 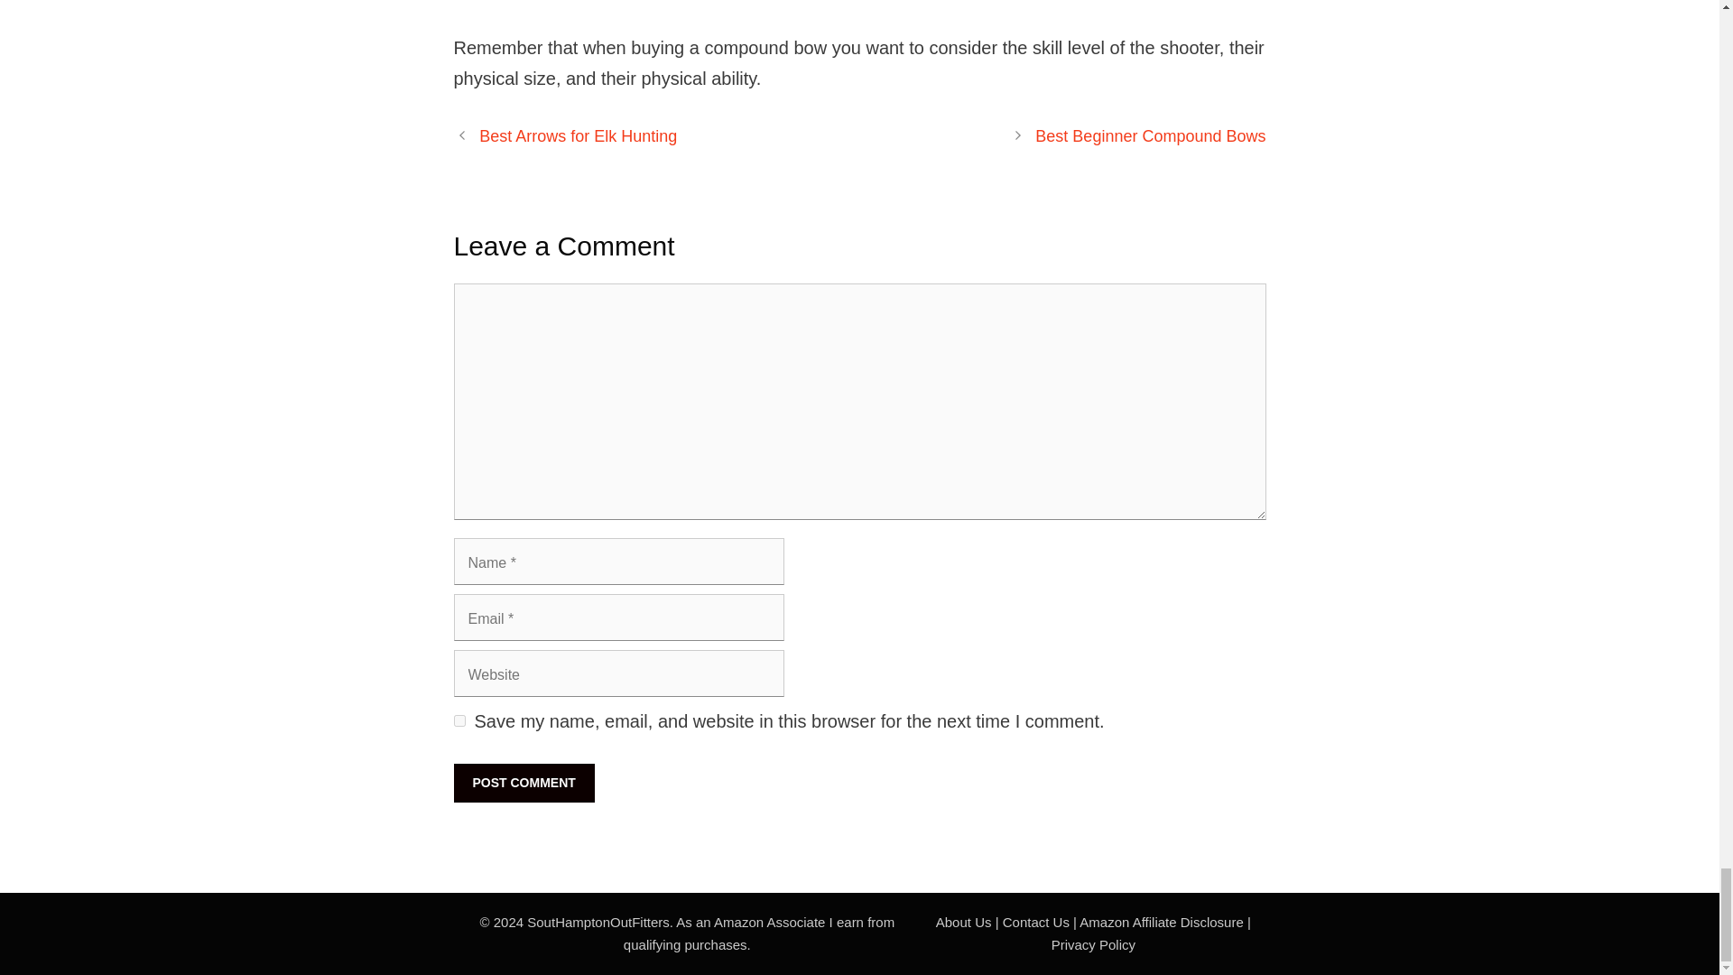 I want to click on Post Comment, so click(x=524, y=782).